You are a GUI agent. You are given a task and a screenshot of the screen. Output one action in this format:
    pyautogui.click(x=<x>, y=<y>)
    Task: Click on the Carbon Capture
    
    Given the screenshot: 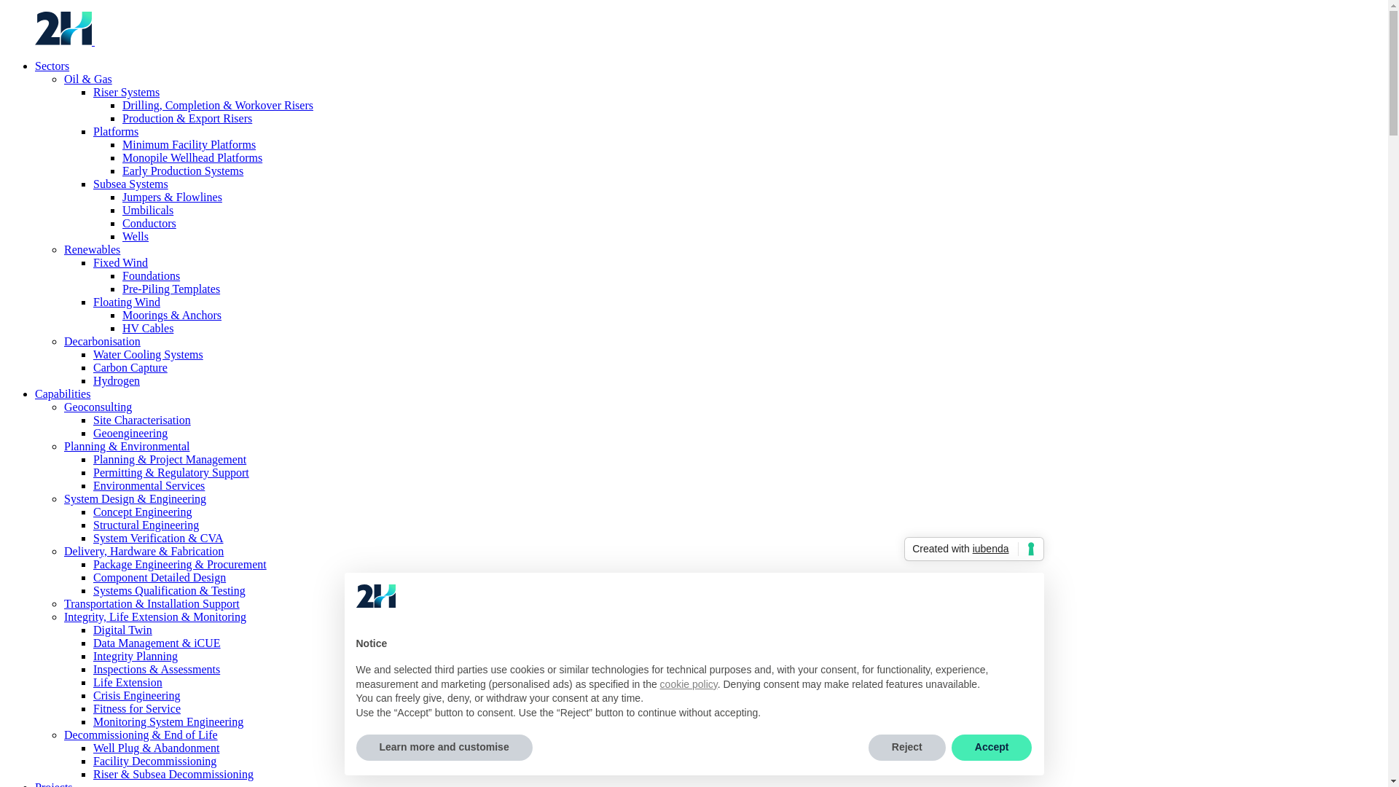 What is the action you would take?
    pyautogui.click(x=130, y=367)
    